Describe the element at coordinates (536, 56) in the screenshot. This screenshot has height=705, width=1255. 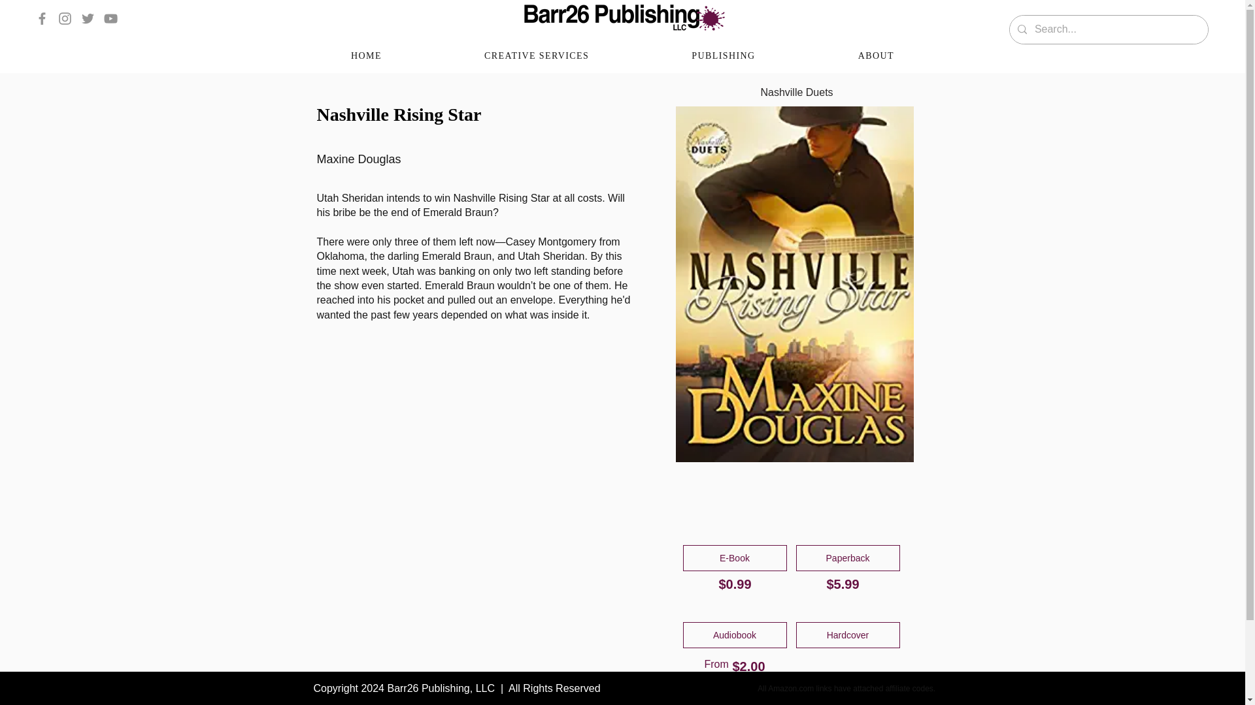
I see `CREATIVE SERVICES` at that location.